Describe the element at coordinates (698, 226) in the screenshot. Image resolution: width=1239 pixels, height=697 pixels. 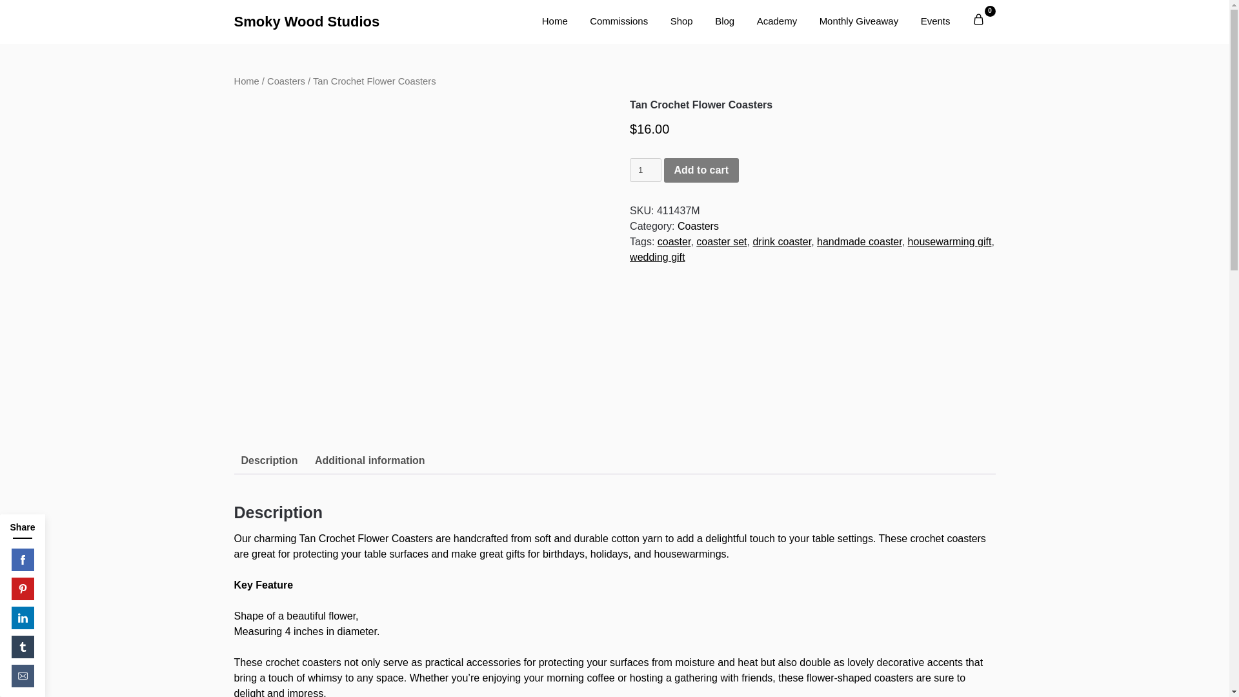
I see `Coasters` at that location.